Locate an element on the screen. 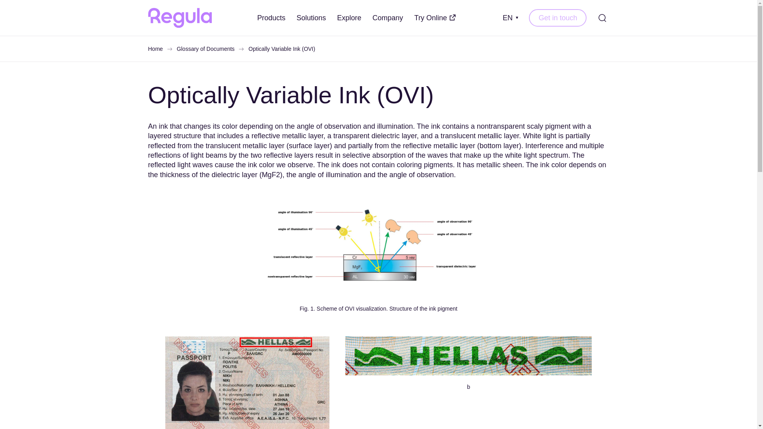 The width and height of the screenshot is (763, 429). Get in touch is located at coordinates (558, 17).